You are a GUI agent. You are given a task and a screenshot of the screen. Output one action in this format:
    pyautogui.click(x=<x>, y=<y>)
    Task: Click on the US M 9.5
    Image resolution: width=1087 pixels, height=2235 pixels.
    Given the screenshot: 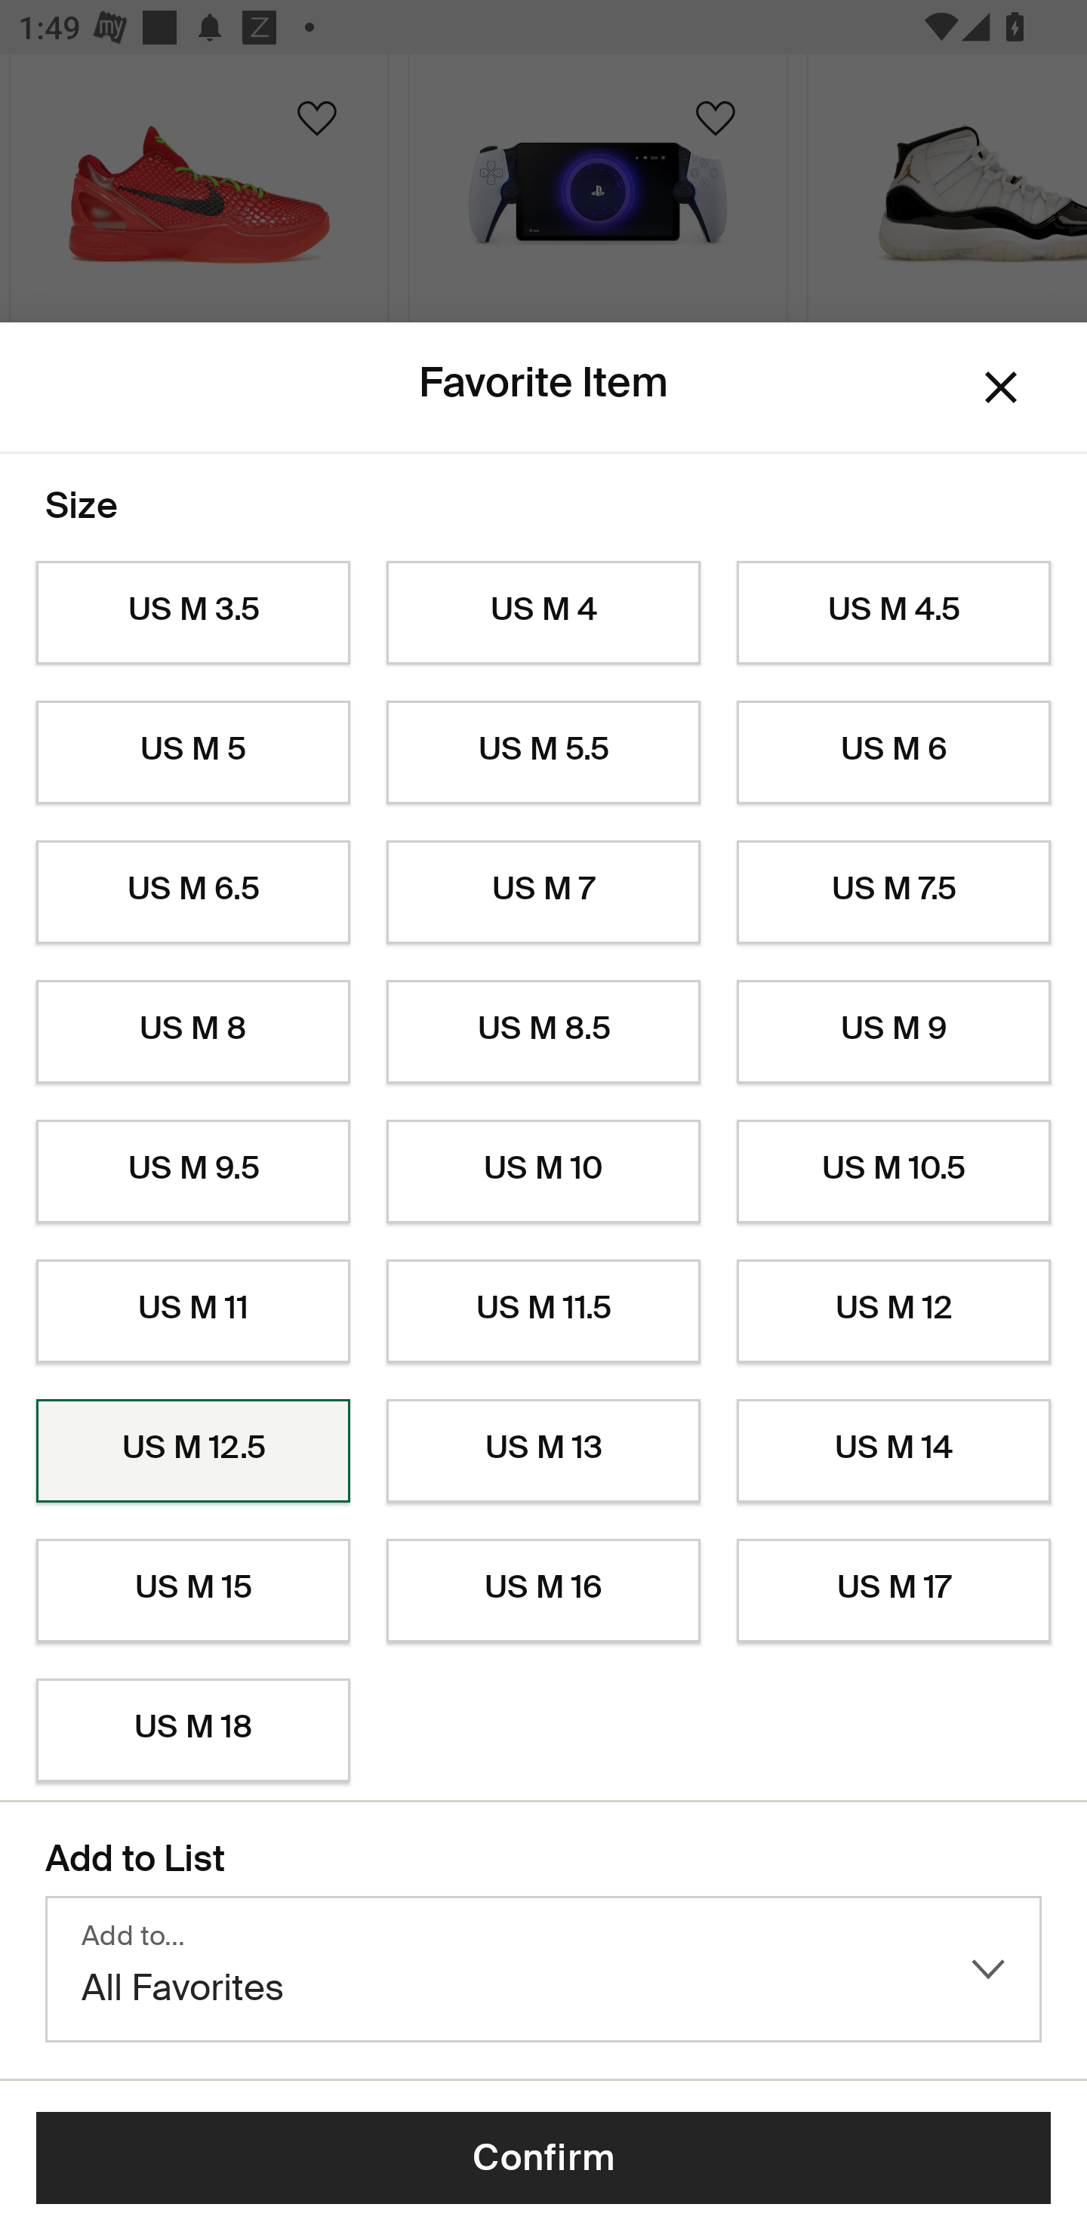 What is the action you would take?
    pyautogui.click(x=192, y=1172)
    